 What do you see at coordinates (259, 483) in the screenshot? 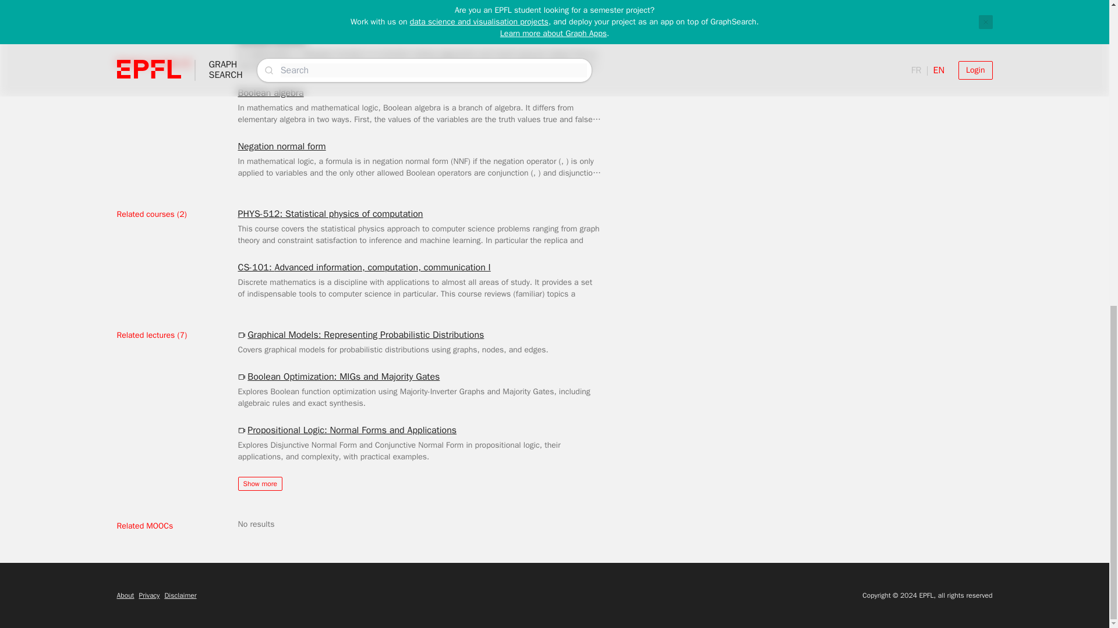
I see `Show more` at bounding box center [259, 483].